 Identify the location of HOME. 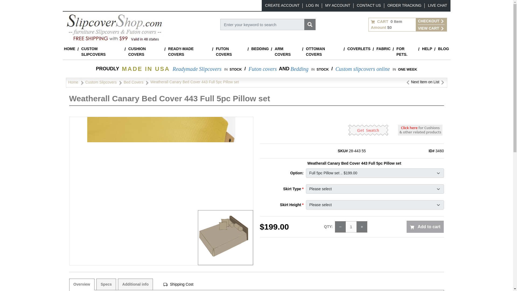
(69, 49).